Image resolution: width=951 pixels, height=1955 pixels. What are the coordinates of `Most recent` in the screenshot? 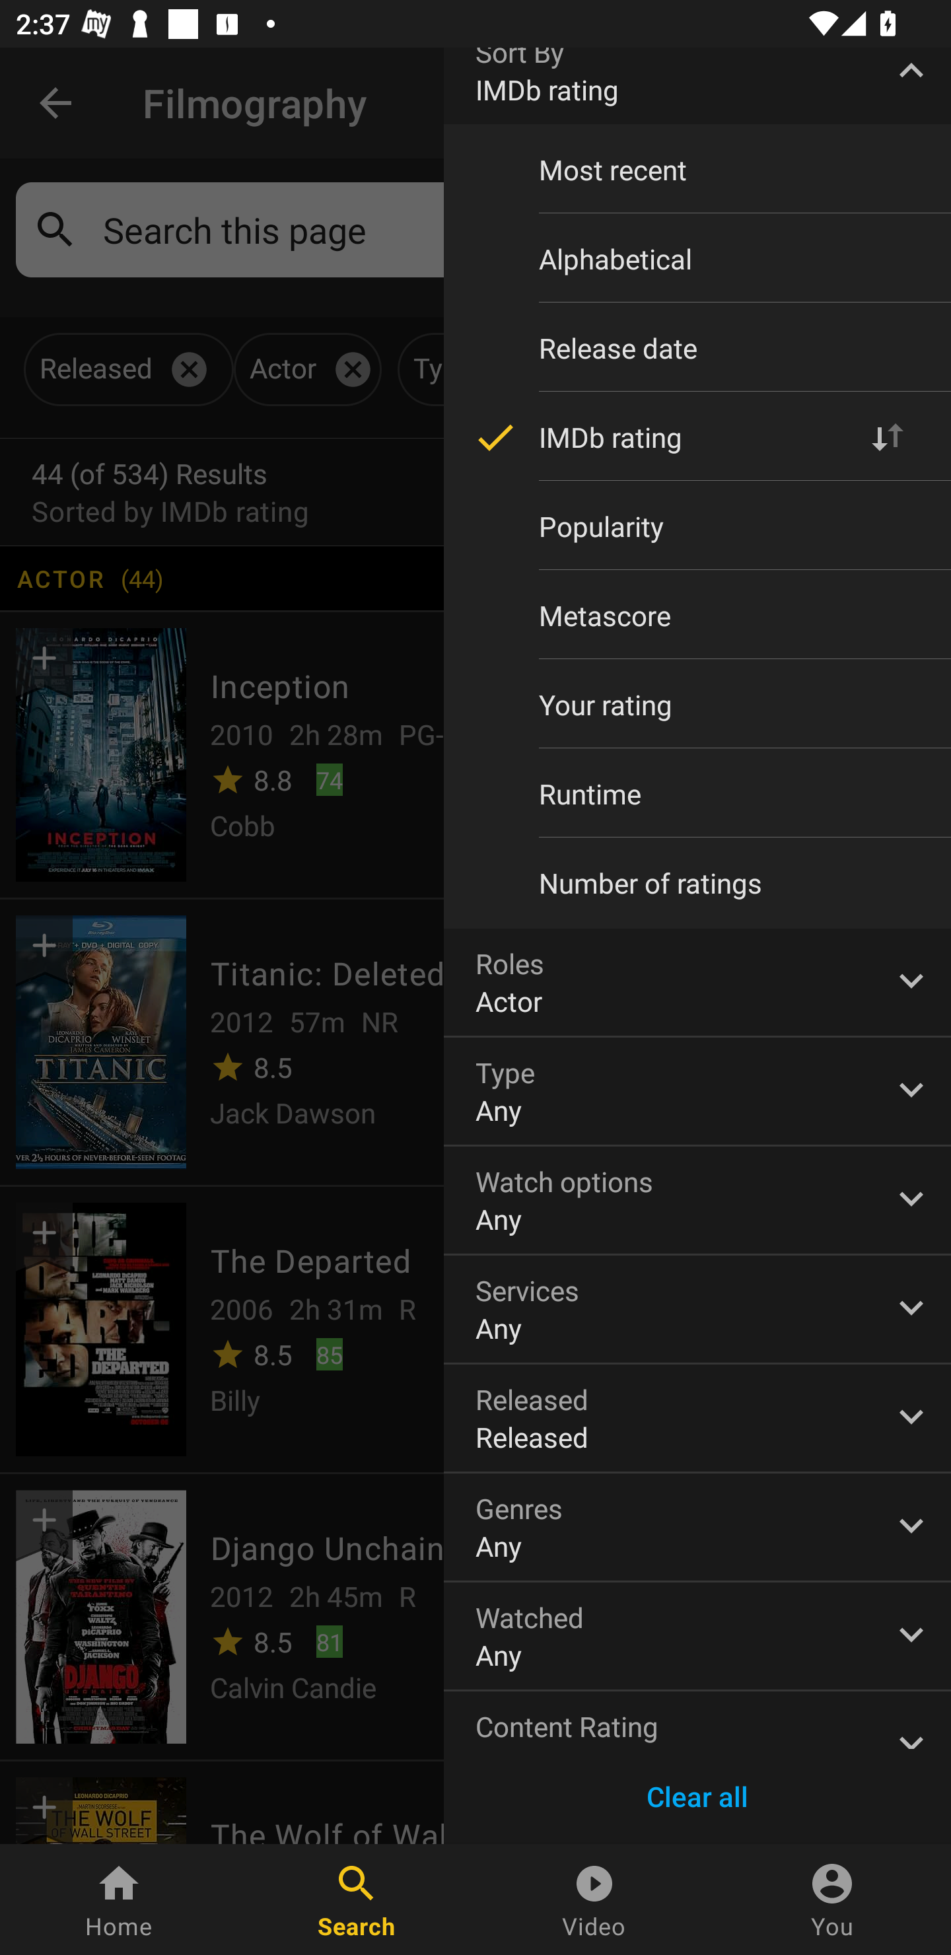 It's located at (697, 170).